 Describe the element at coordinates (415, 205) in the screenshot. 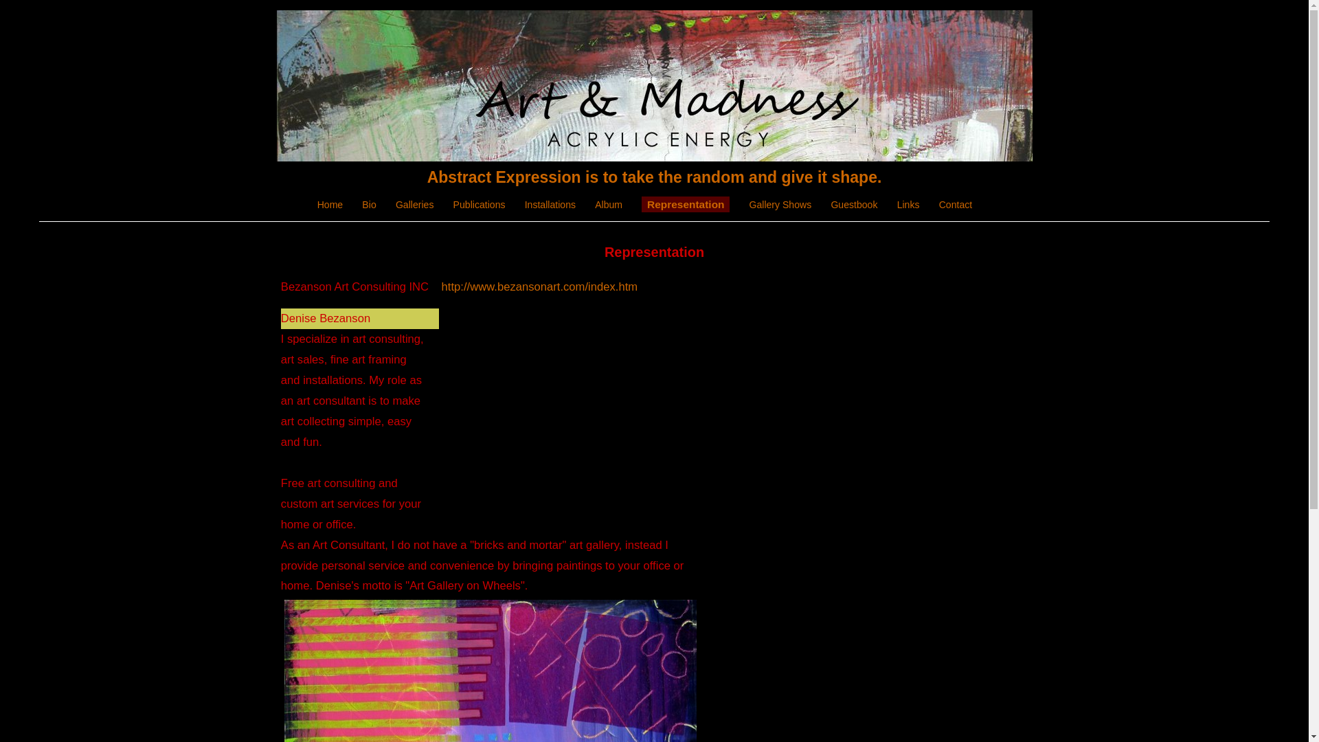

I see `Galleries` at that location.